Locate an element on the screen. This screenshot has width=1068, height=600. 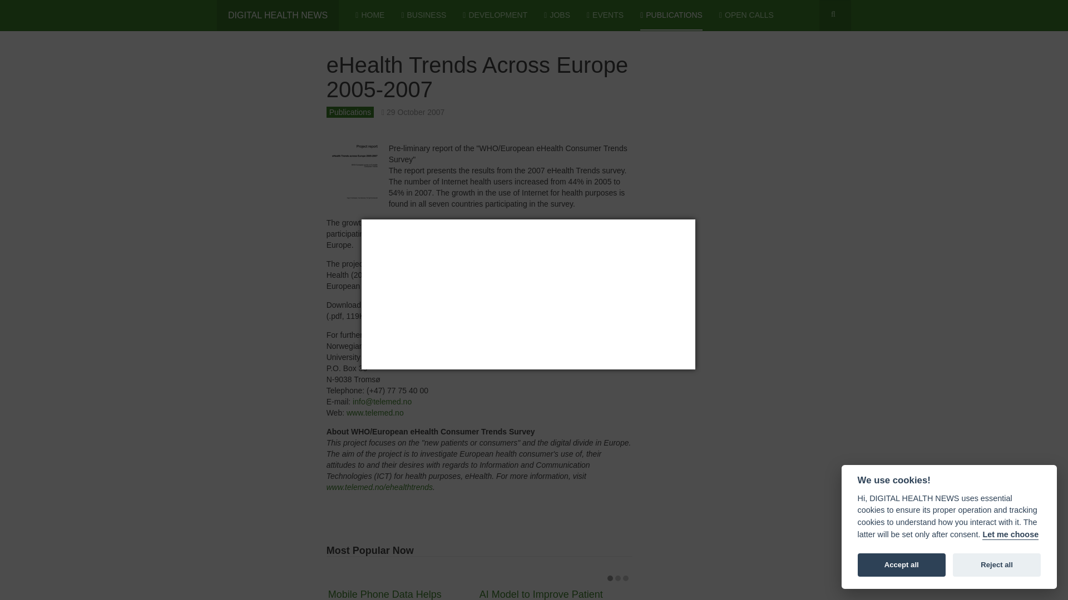
3 is located at coordinates (625, 578).